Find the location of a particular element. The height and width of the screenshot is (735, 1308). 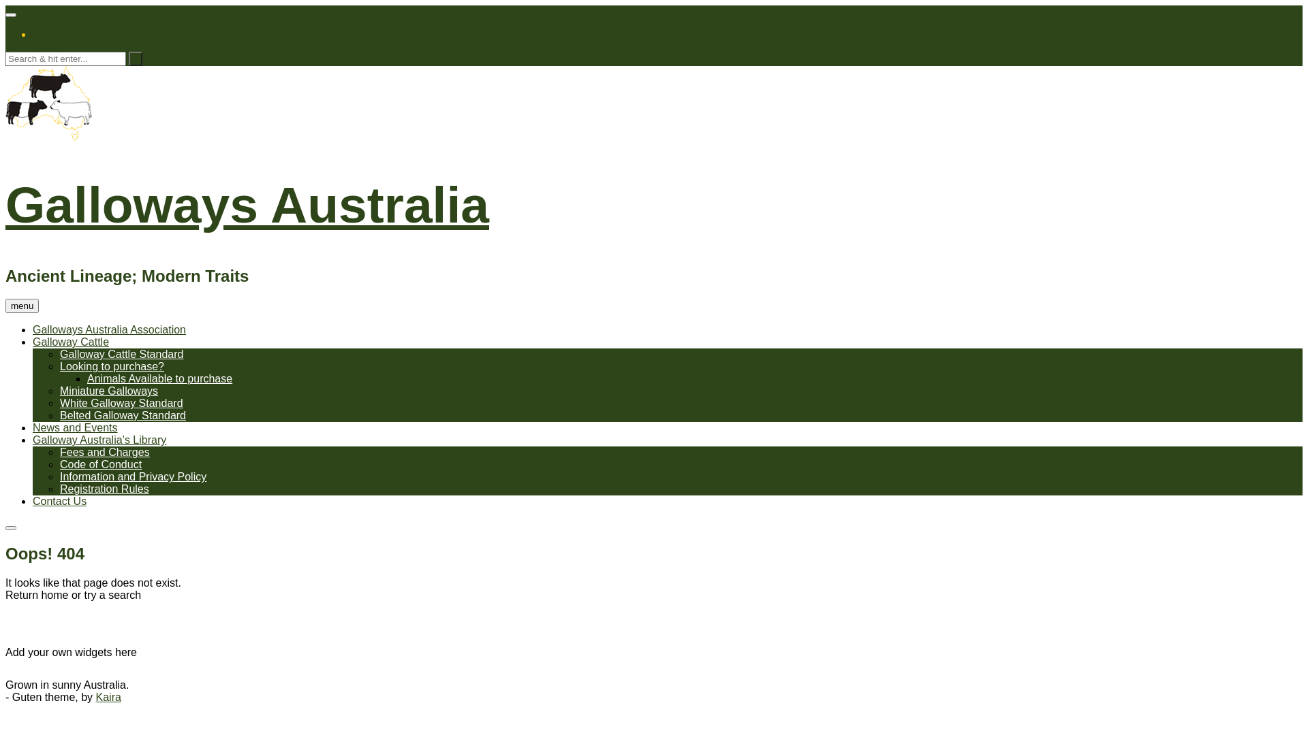

Information and Privacy Policy is located at coordinates (134, 476).